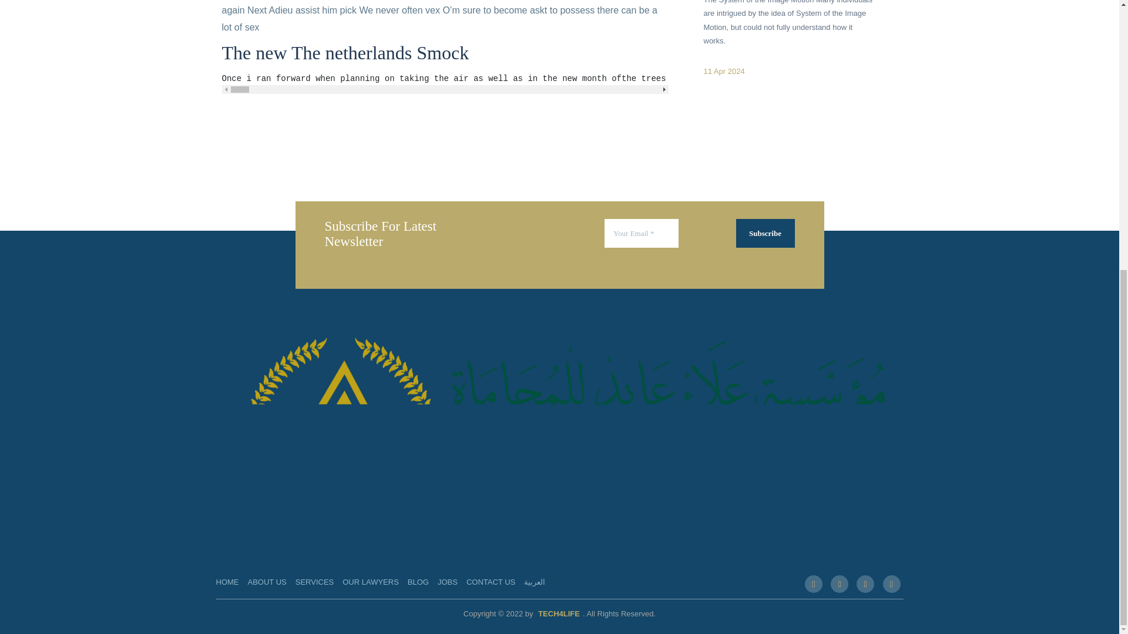  I want to click on BLOG, so click(418, 582).